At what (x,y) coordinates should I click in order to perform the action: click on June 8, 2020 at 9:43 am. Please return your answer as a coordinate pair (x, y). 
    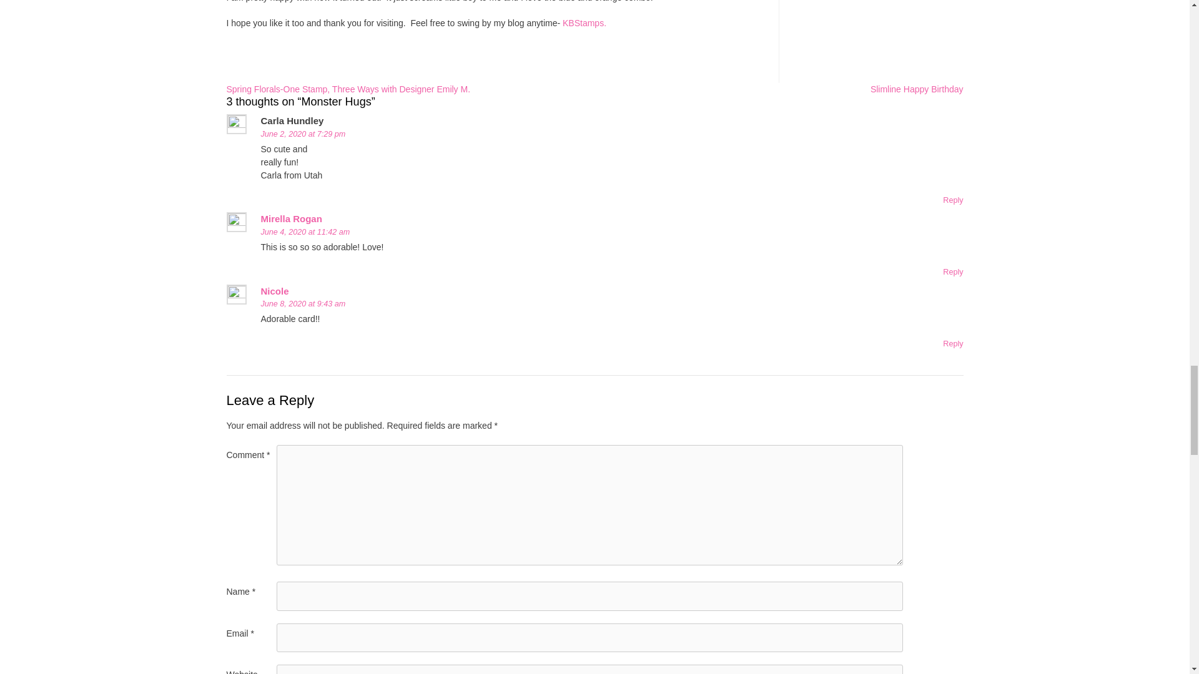
    Looking at the image, I should click on (303, 303).